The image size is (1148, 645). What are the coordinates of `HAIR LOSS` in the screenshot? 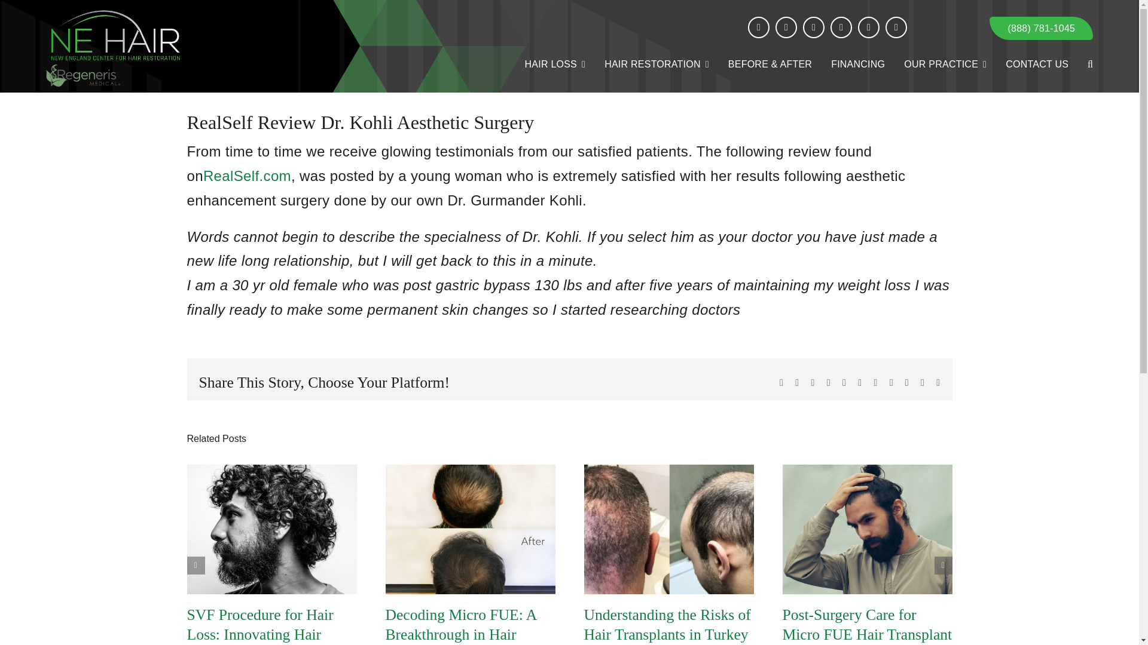 It's located at (555, 64).